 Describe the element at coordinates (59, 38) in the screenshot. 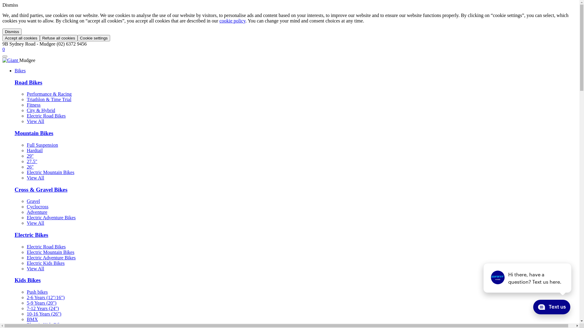

I see `Refuse all cookies` at that location.